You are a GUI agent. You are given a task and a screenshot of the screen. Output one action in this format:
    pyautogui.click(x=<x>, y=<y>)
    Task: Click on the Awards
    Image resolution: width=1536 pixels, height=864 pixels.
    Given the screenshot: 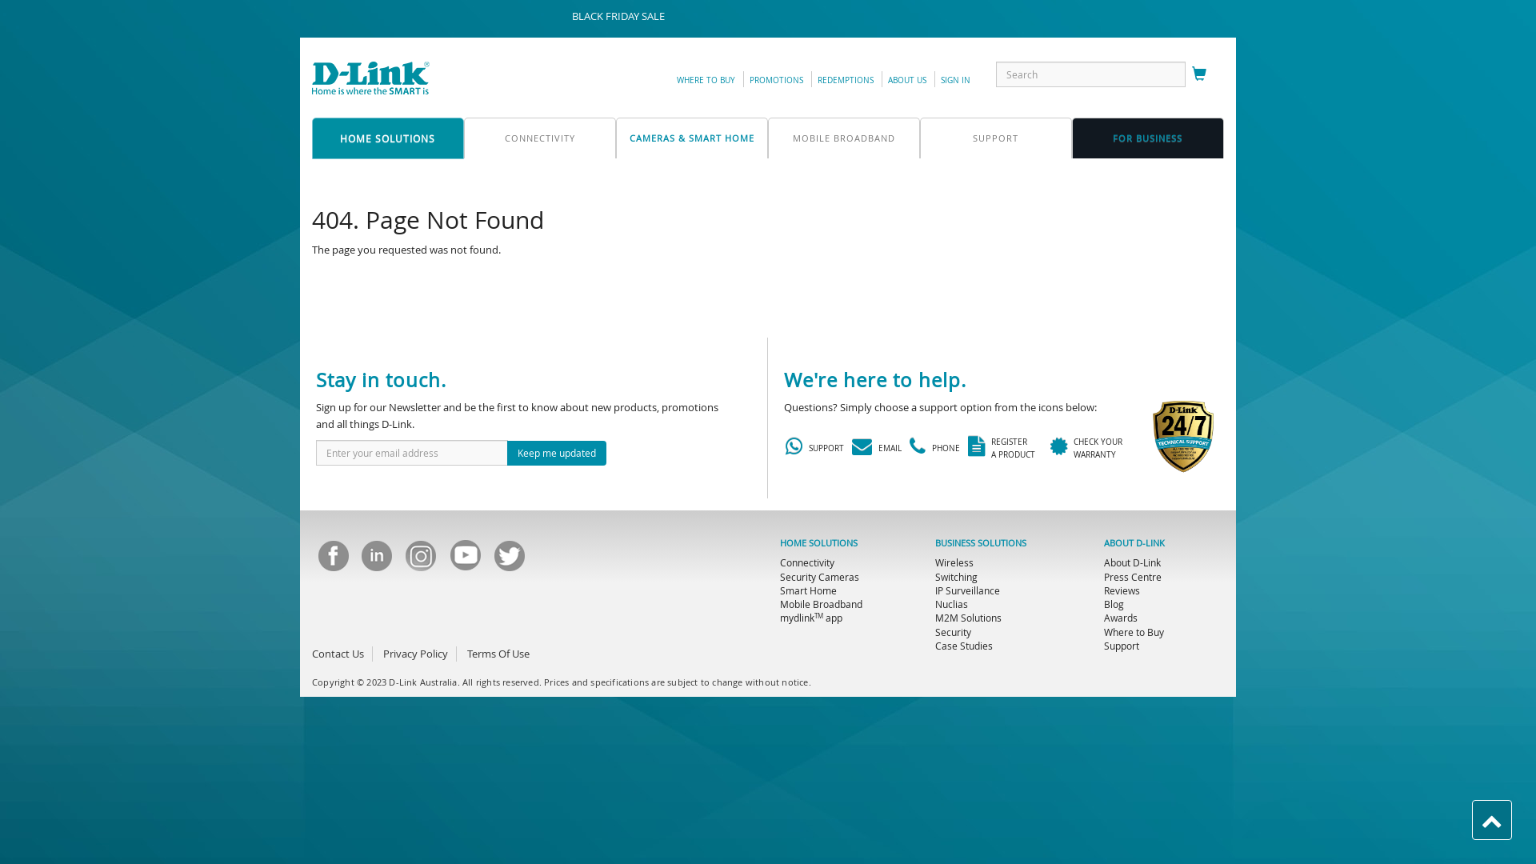 What is the action you would take?
    pyautogui.click(x=1121, y=618)
    